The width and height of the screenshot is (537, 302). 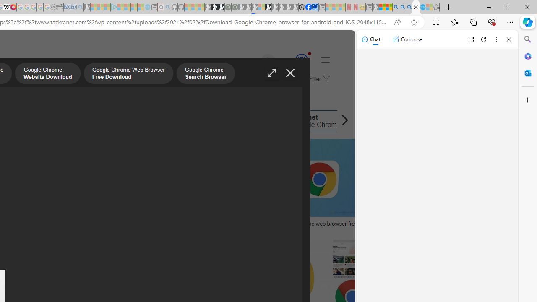 What do you see at coordinates (87, 188) in the screenshot?
I see `wizardsgase - BlogSave` at bounding box center [87, 188].